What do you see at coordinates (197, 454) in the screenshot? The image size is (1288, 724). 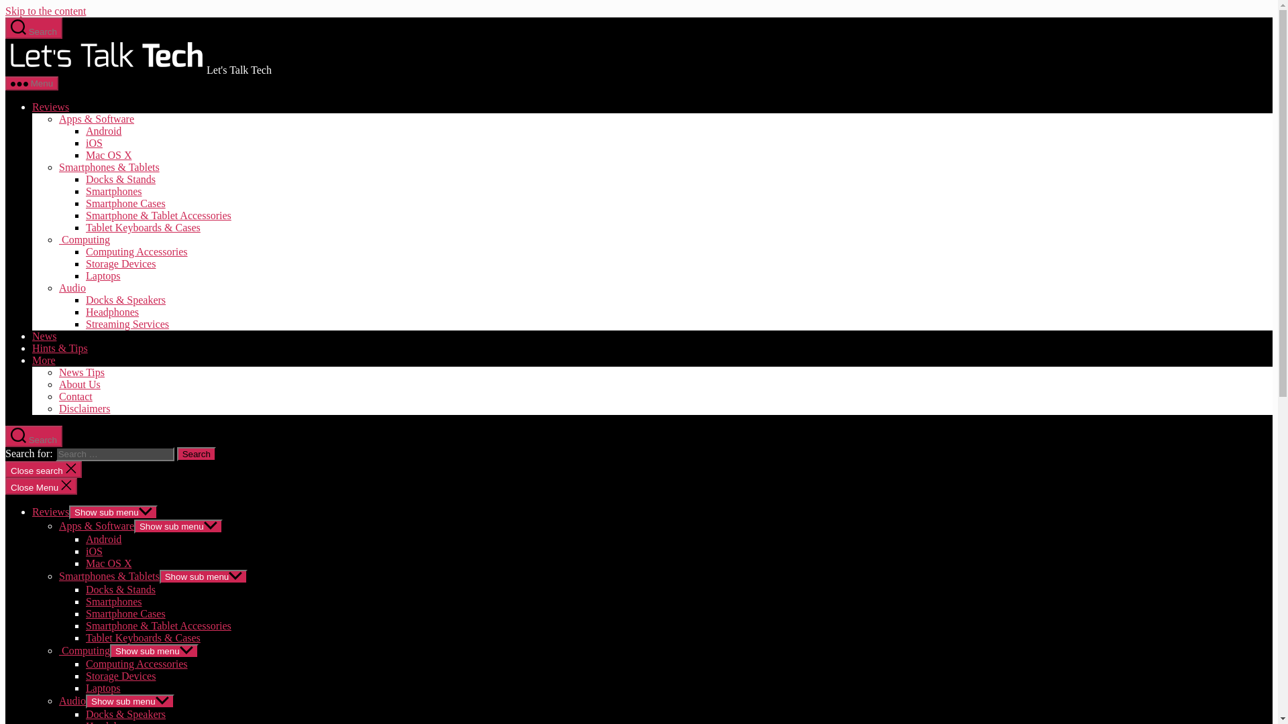 I see `Search` at bounding box center [197, 454].